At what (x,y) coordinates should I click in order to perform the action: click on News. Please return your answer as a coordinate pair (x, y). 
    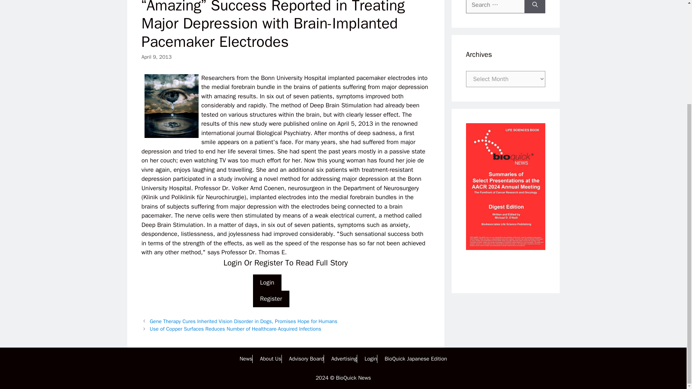
    Looking at the image, I should click on (246, 359).